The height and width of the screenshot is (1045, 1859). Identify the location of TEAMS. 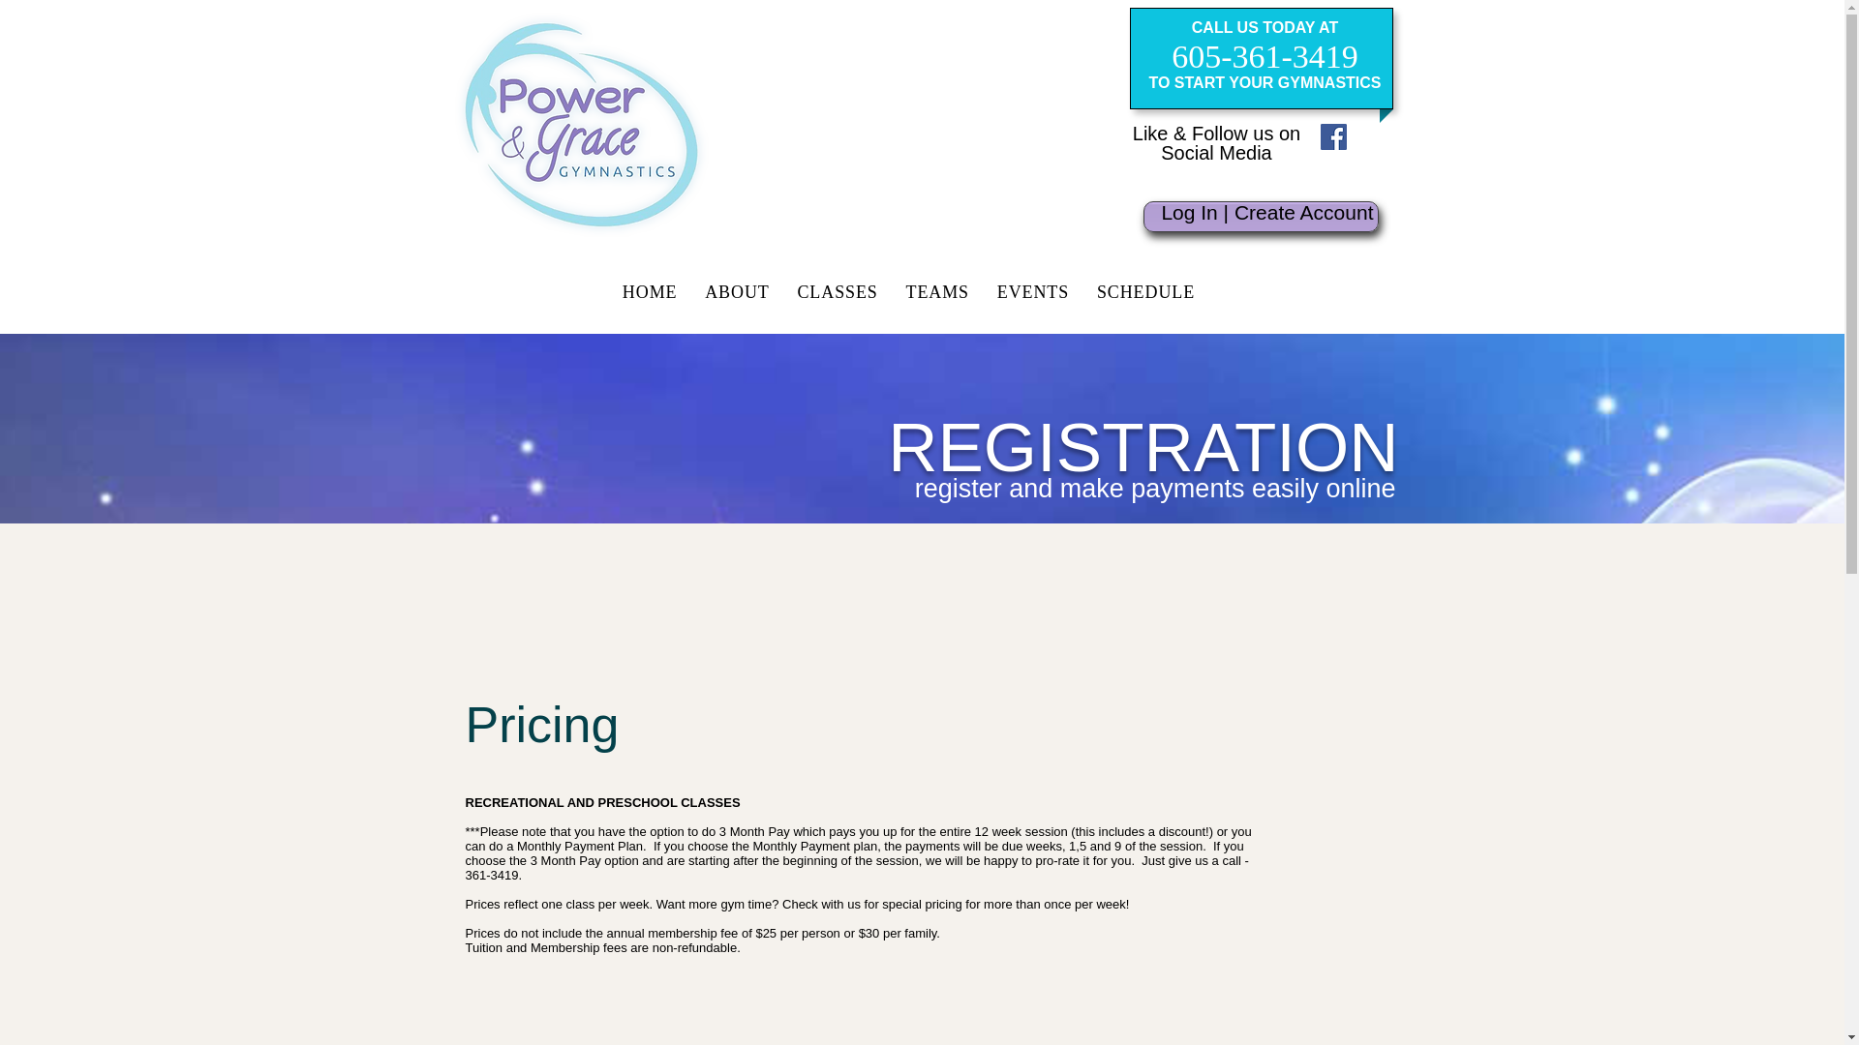
(937, 292).